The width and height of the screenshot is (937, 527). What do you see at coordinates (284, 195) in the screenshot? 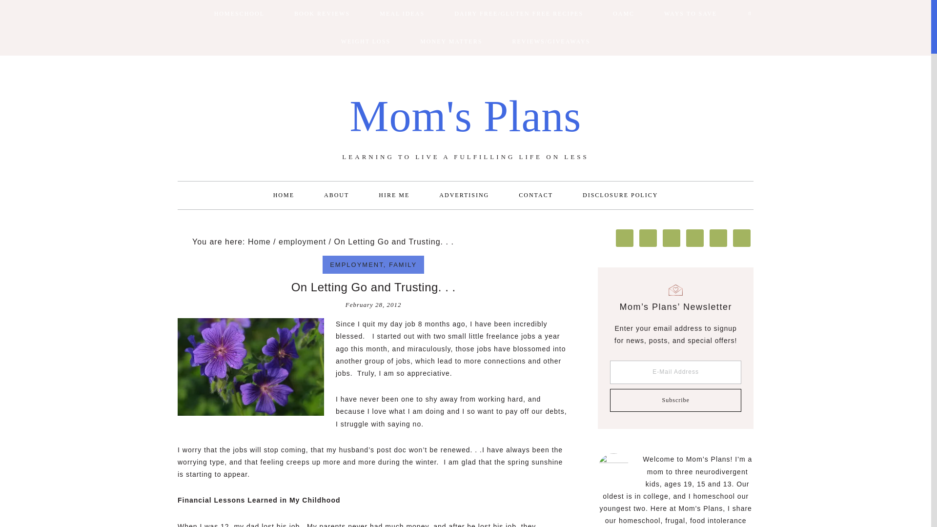
I see `HOME` at bounding box center [284, 195].